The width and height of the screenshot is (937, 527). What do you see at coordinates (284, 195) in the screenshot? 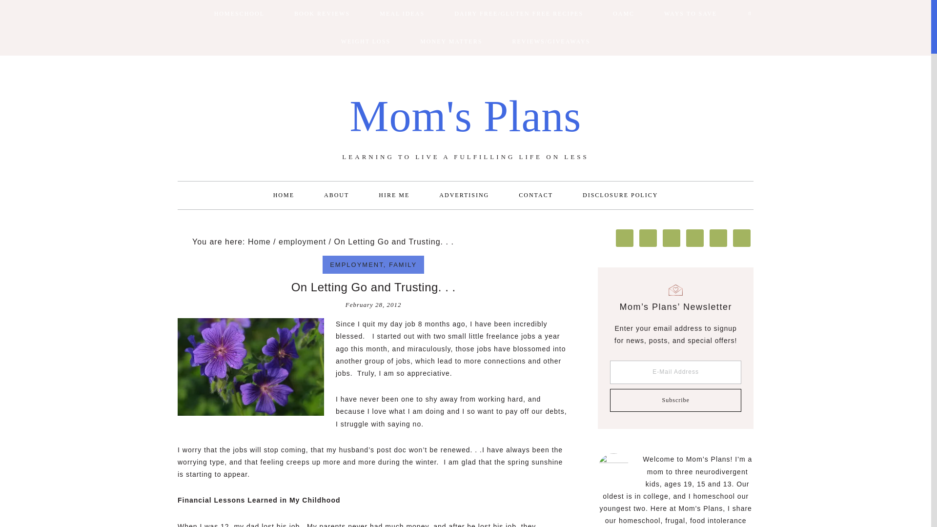
I see `HOME` at bounding box center [284, 195].